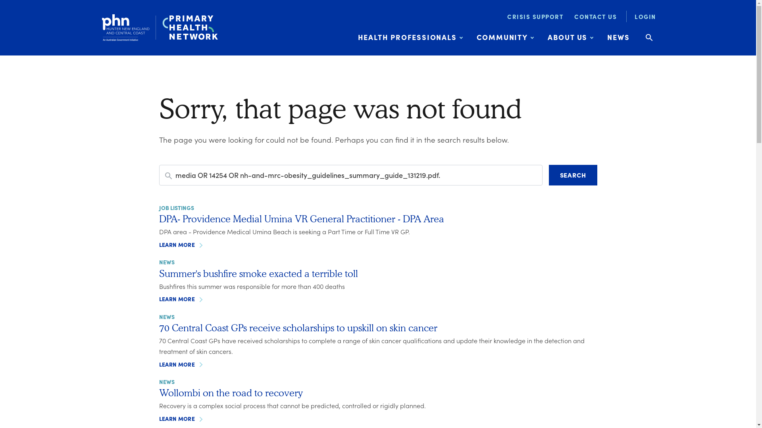 The image size is (762, 428). Describe the element at coordinates (160, 28) in the screenshot. I see `Primary Health Network Homepage` at that location.